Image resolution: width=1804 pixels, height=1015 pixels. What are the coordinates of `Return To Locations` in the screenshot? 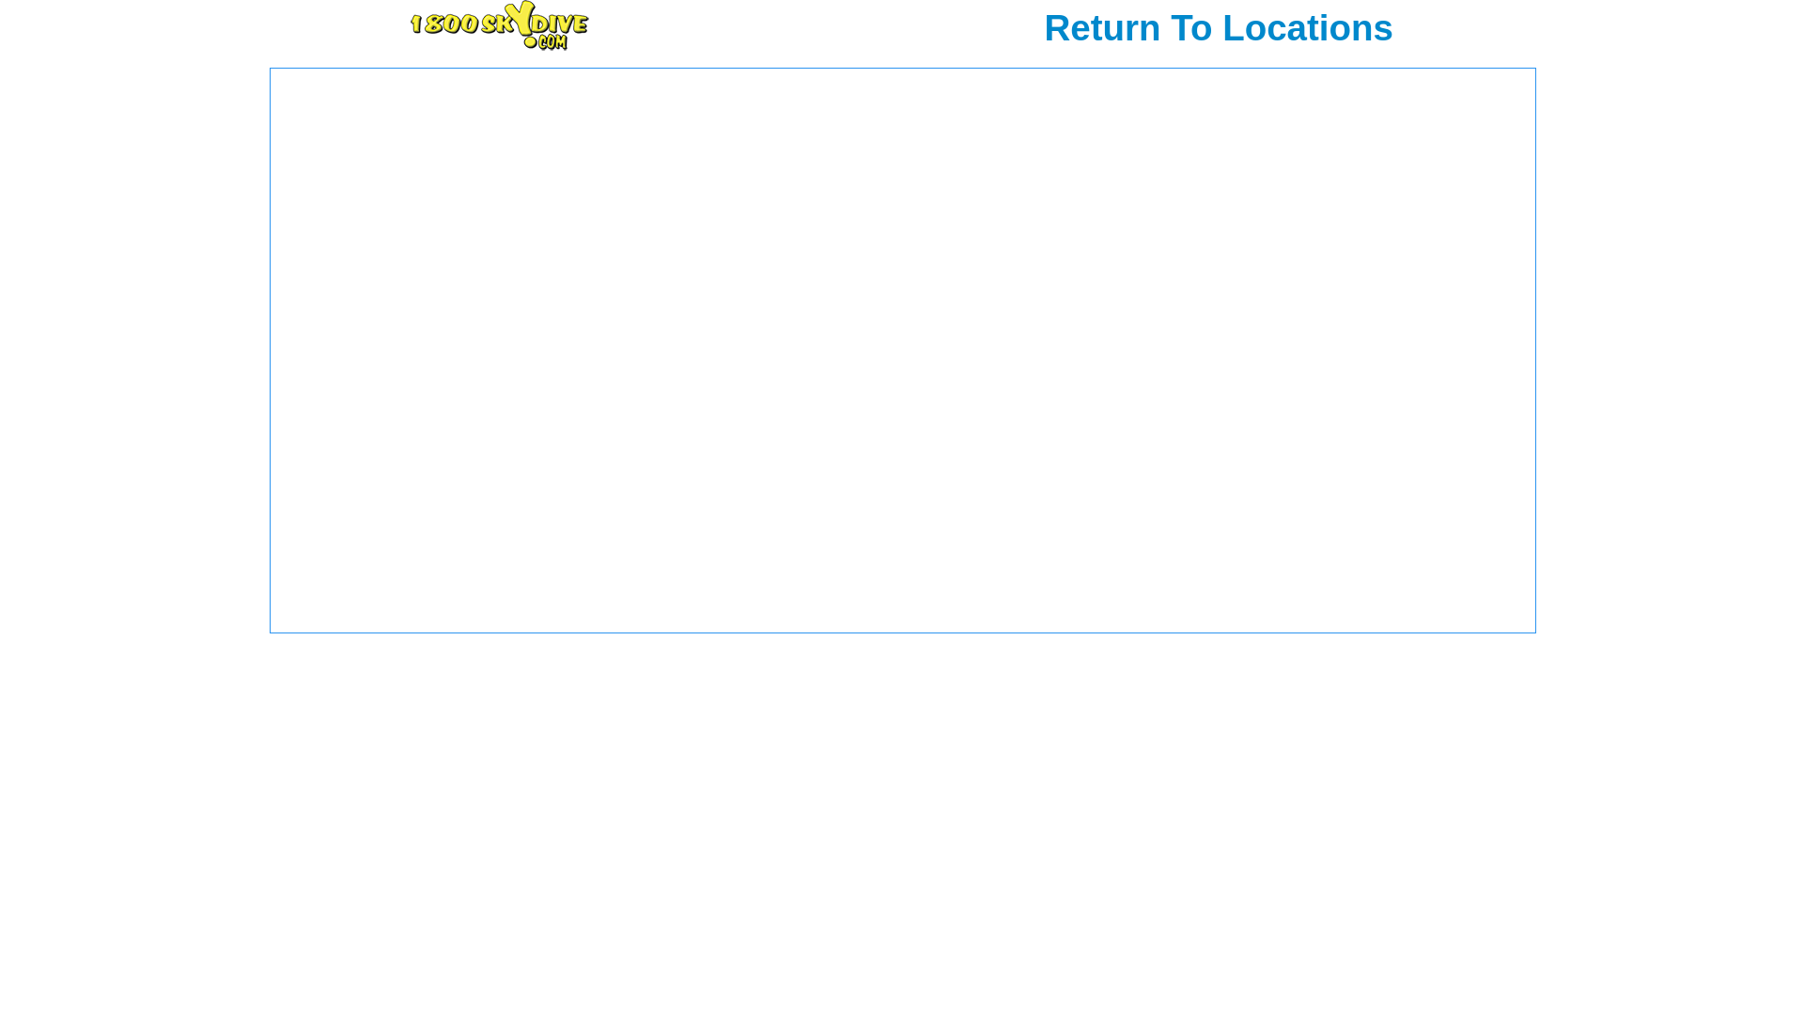 It's located at (1045, 28).